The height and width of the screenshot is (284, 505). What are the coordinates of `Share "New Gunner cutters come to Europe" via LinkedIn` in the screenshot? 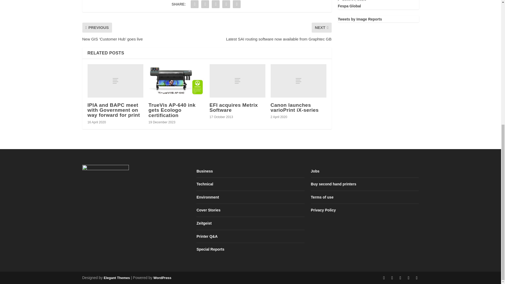 It's located at (216, 5).